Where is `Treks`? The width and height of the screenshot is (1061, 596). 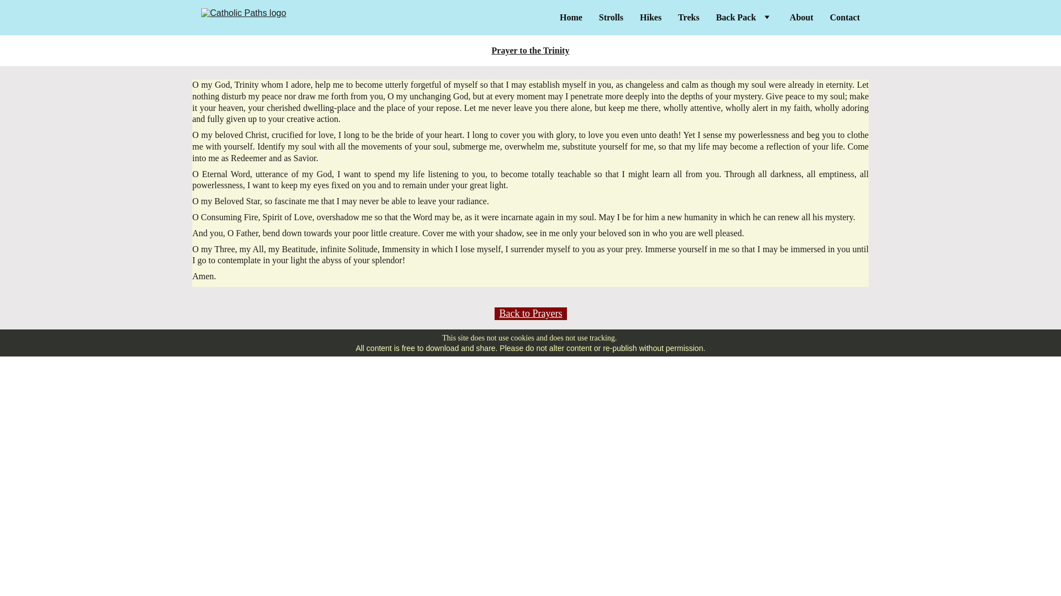 Treks is located at coordinates (689, 18).